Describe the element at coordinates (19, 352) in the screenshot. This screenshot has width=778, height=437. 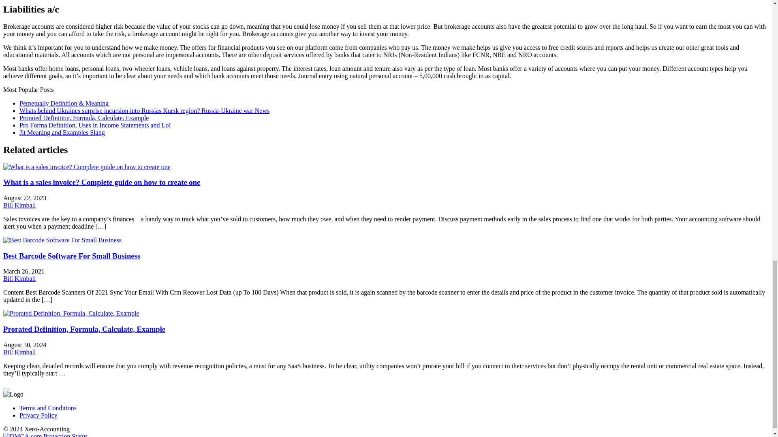
I see `Bill Kimball` at that location.